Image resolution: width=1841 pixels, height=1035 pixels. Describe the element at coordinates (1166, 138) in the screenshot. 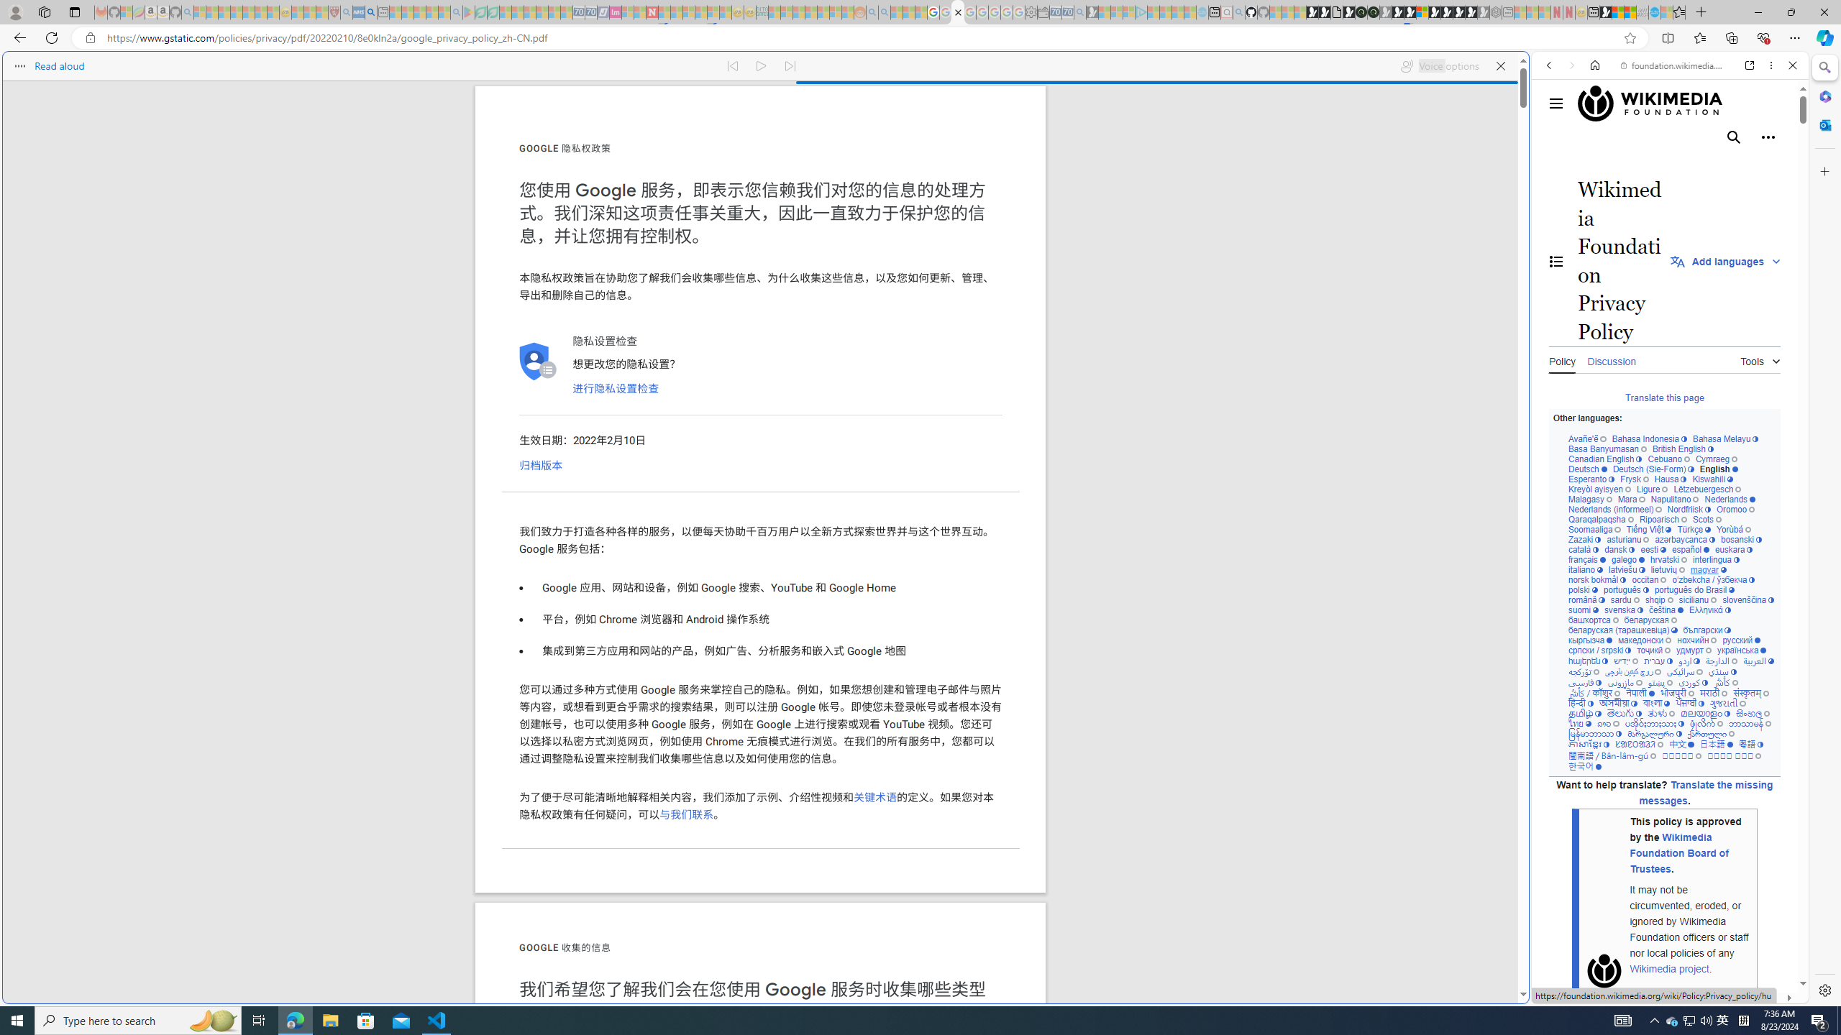

I see `Search or enter web address` at that location.